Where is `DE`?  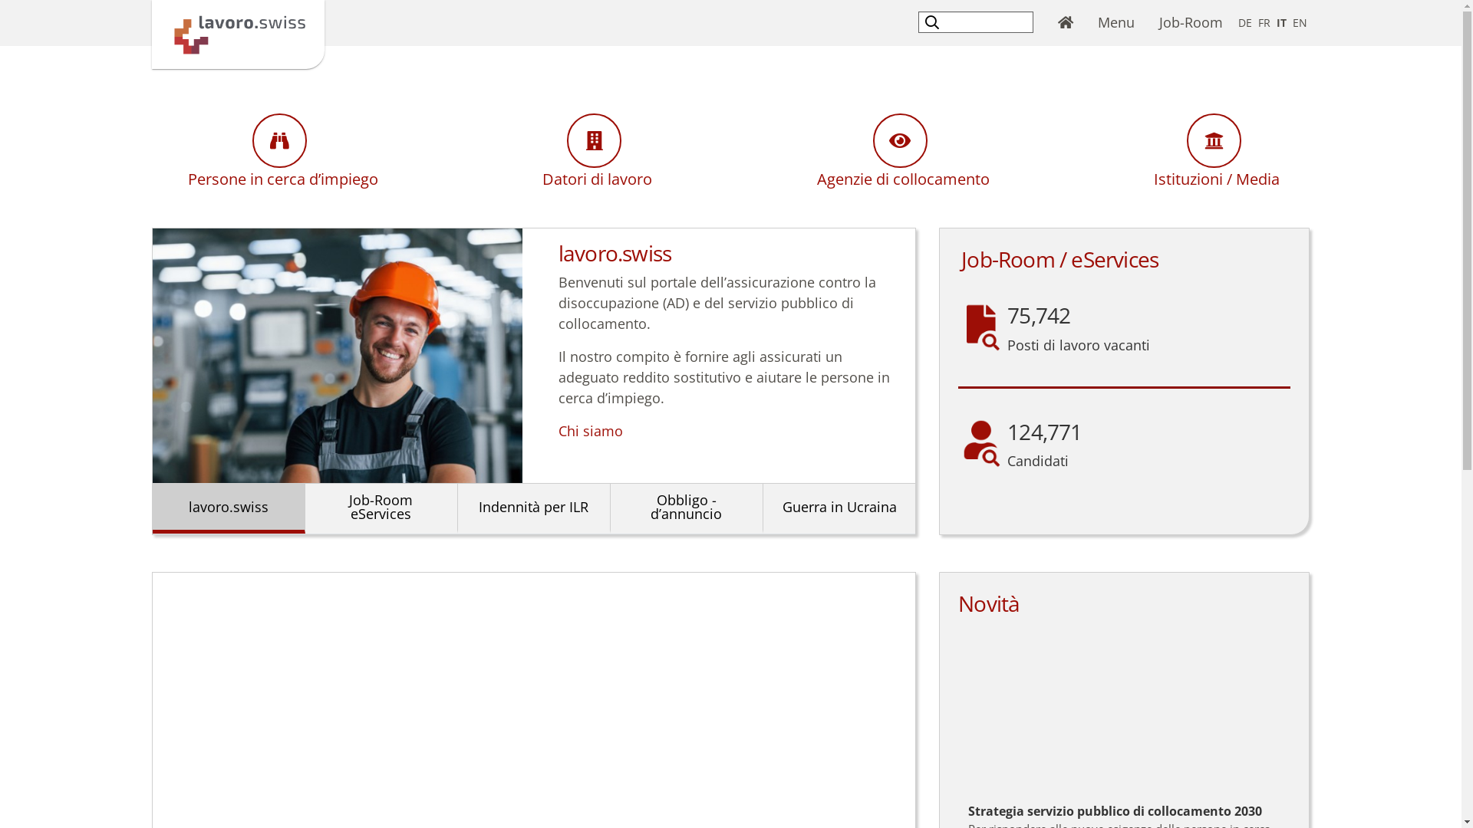 DE is located at coordinates (1245, 23).